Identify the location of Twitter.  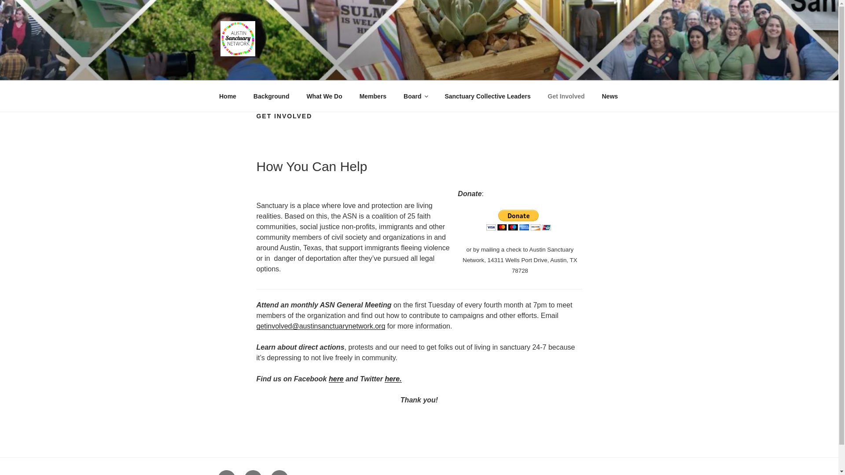
(253, 472).